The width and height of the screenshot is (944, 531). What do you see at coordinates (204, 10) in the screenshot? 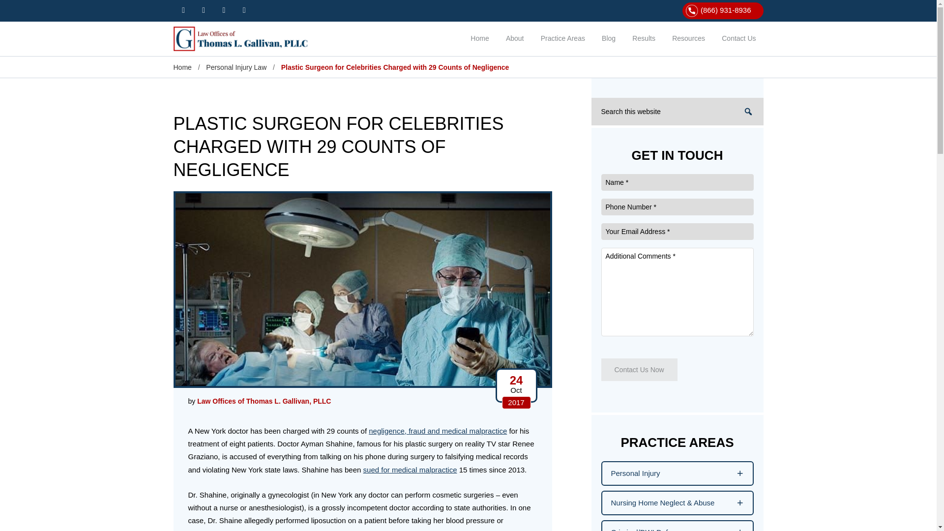
I see `Twitter` at bounding box center [204, 10].